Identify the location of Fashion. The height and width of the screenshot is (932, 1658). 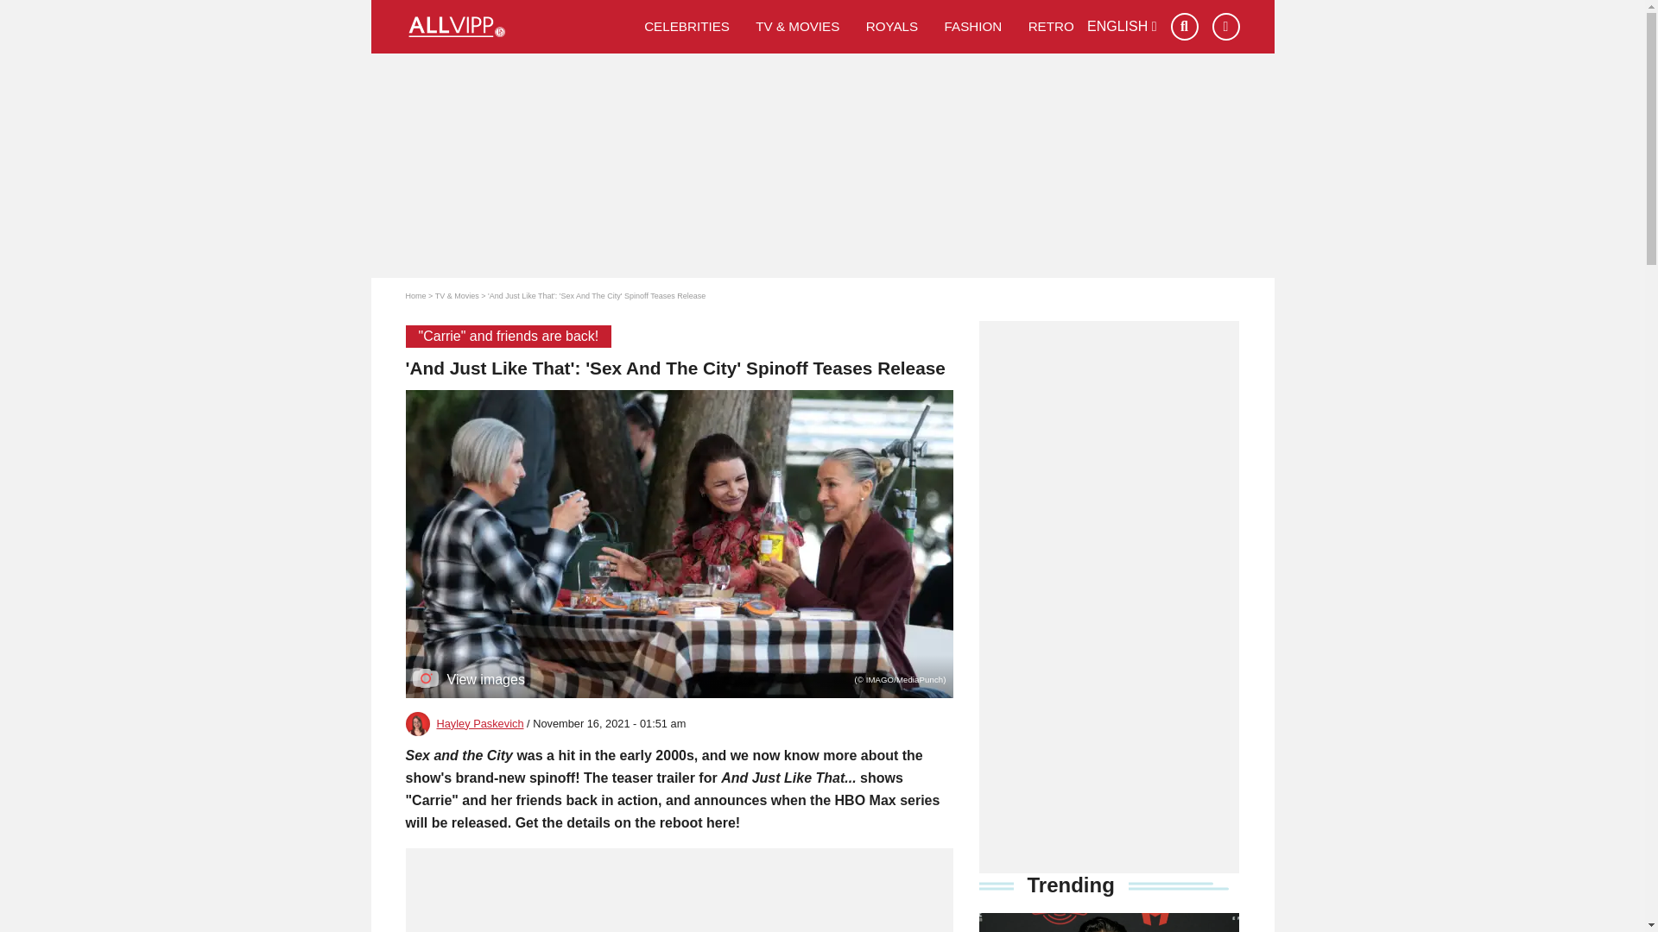
(972, 26).